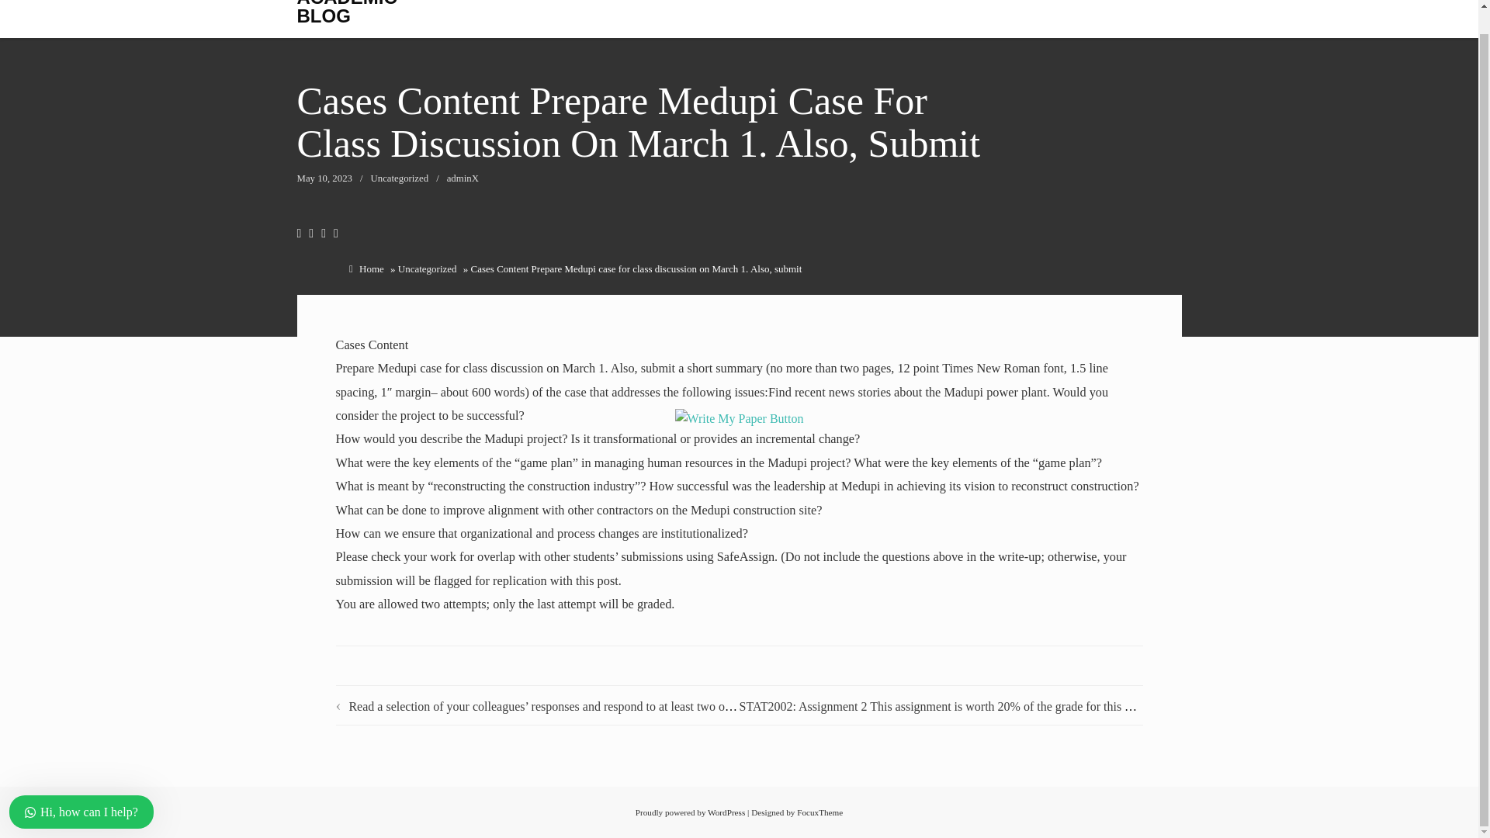 The height and width of the screenshot is (838, 1490). What do you see at coordinates (819, 812) in the screenshot?
I see `We Design Premium WordPress Themes` at bounding box center [819, 812].